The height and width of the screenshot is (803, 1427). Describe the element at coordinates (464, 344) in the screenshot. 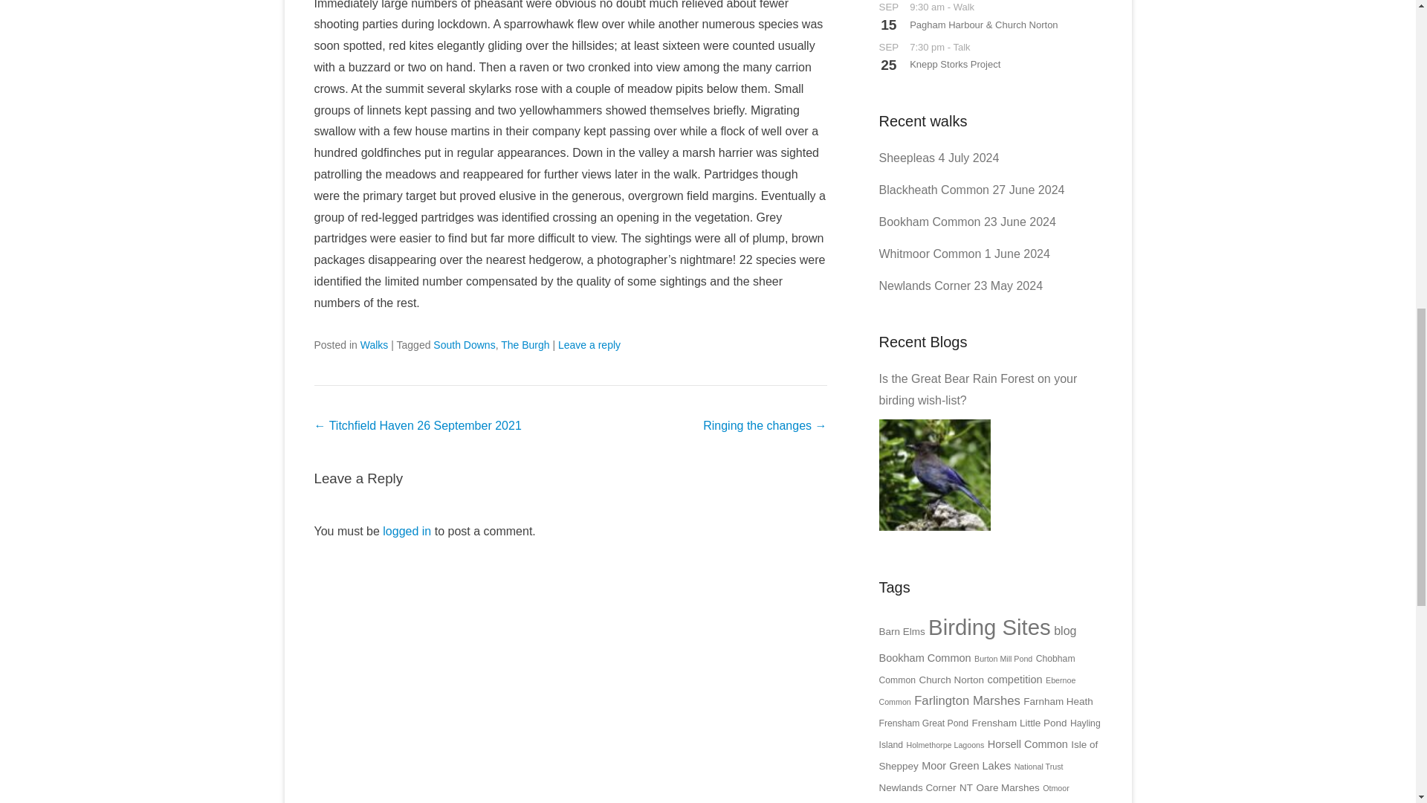

I see `South Downs` at that location.